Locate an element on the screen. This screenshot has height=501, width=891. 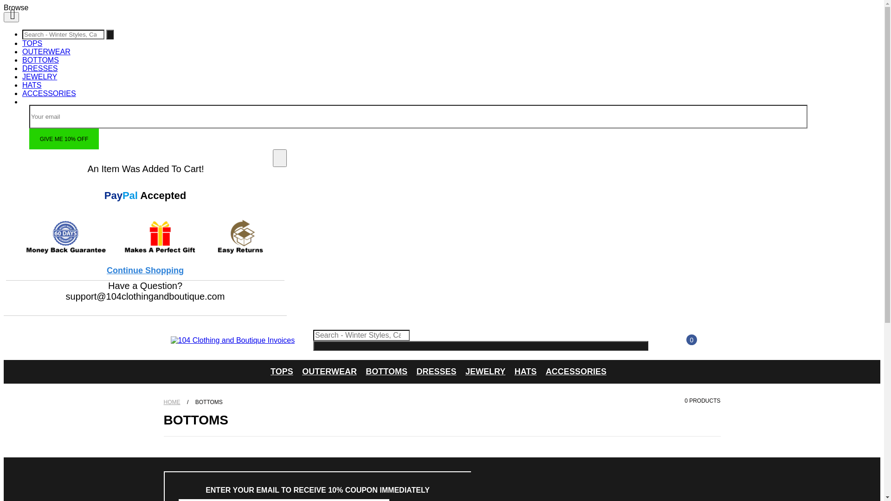
Close menu is located at coordinates (11, 17).